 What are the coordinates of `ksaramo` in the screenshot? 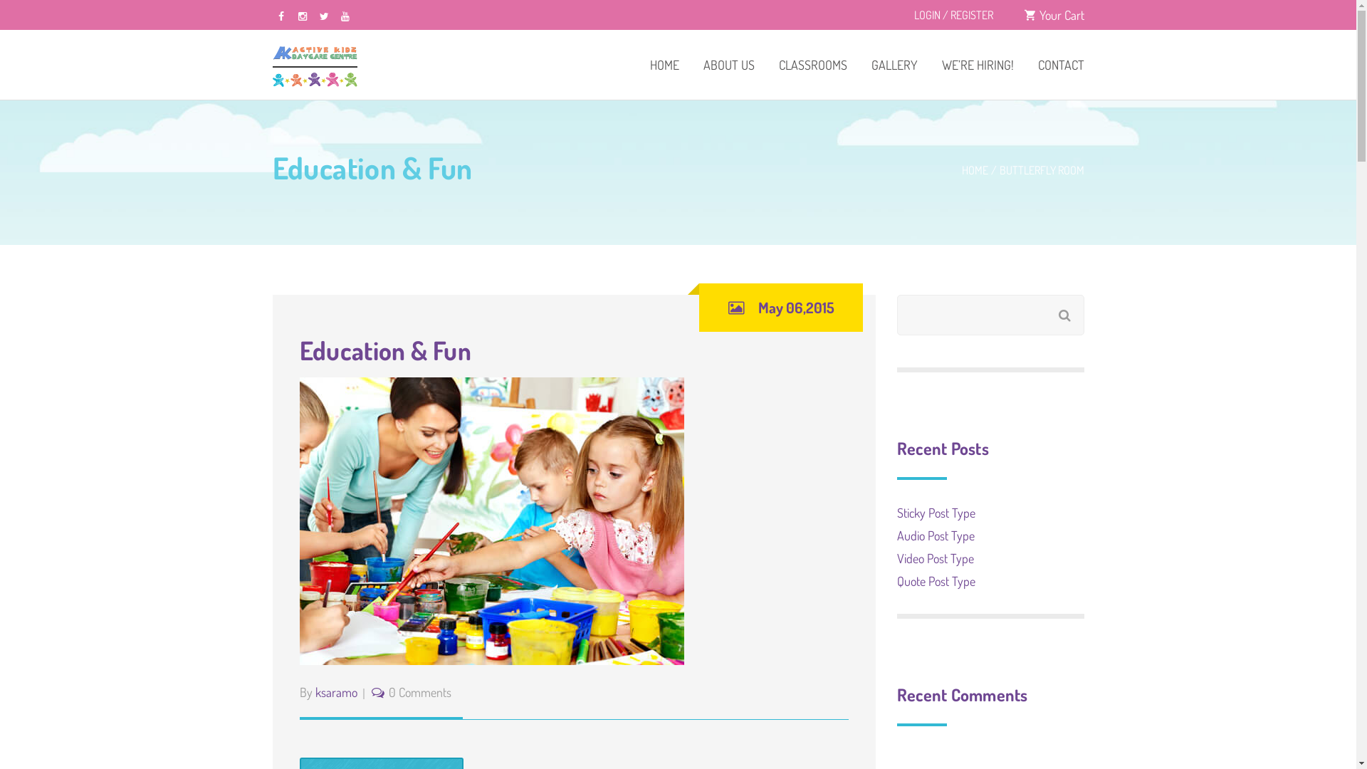 It's located at (336, 692).